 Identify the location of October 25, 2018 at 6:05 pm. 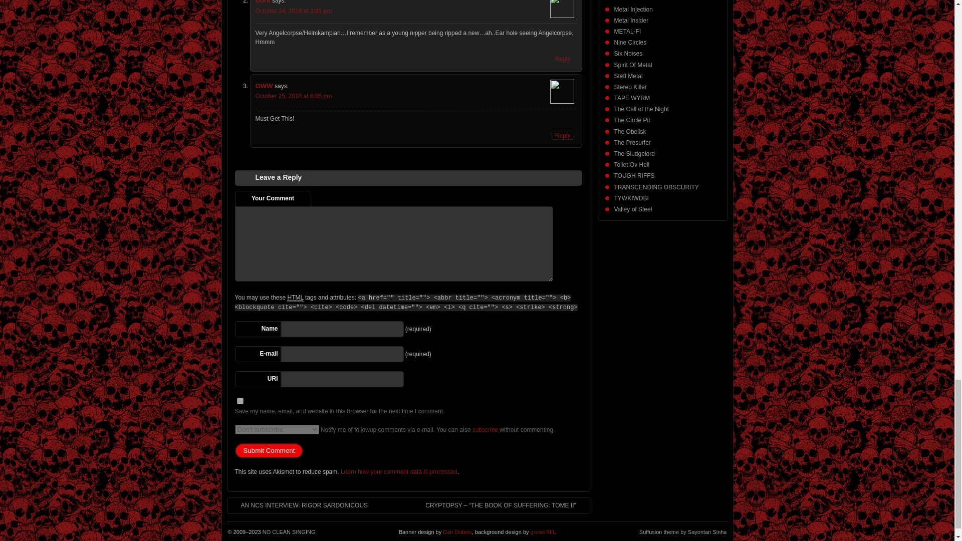
(294, 96).